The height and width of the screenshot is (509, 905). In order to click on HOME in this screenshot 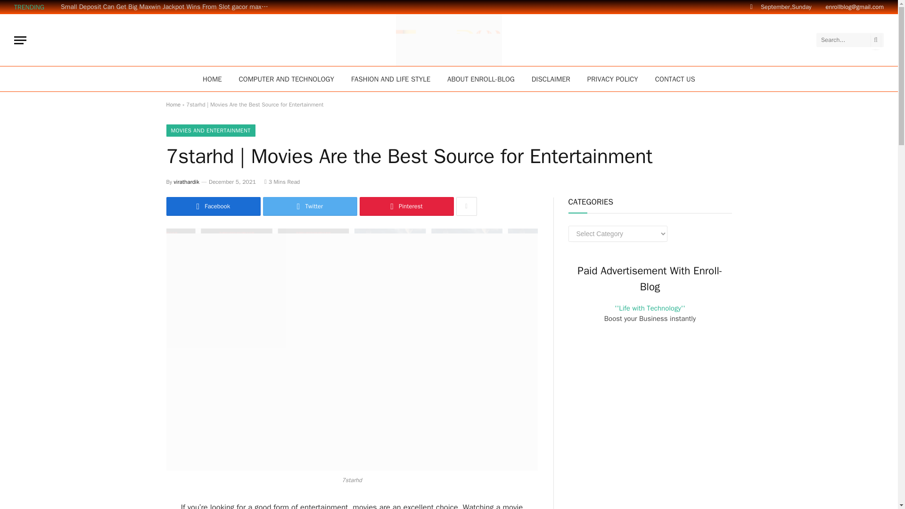, I will do `click(212, 79)`.